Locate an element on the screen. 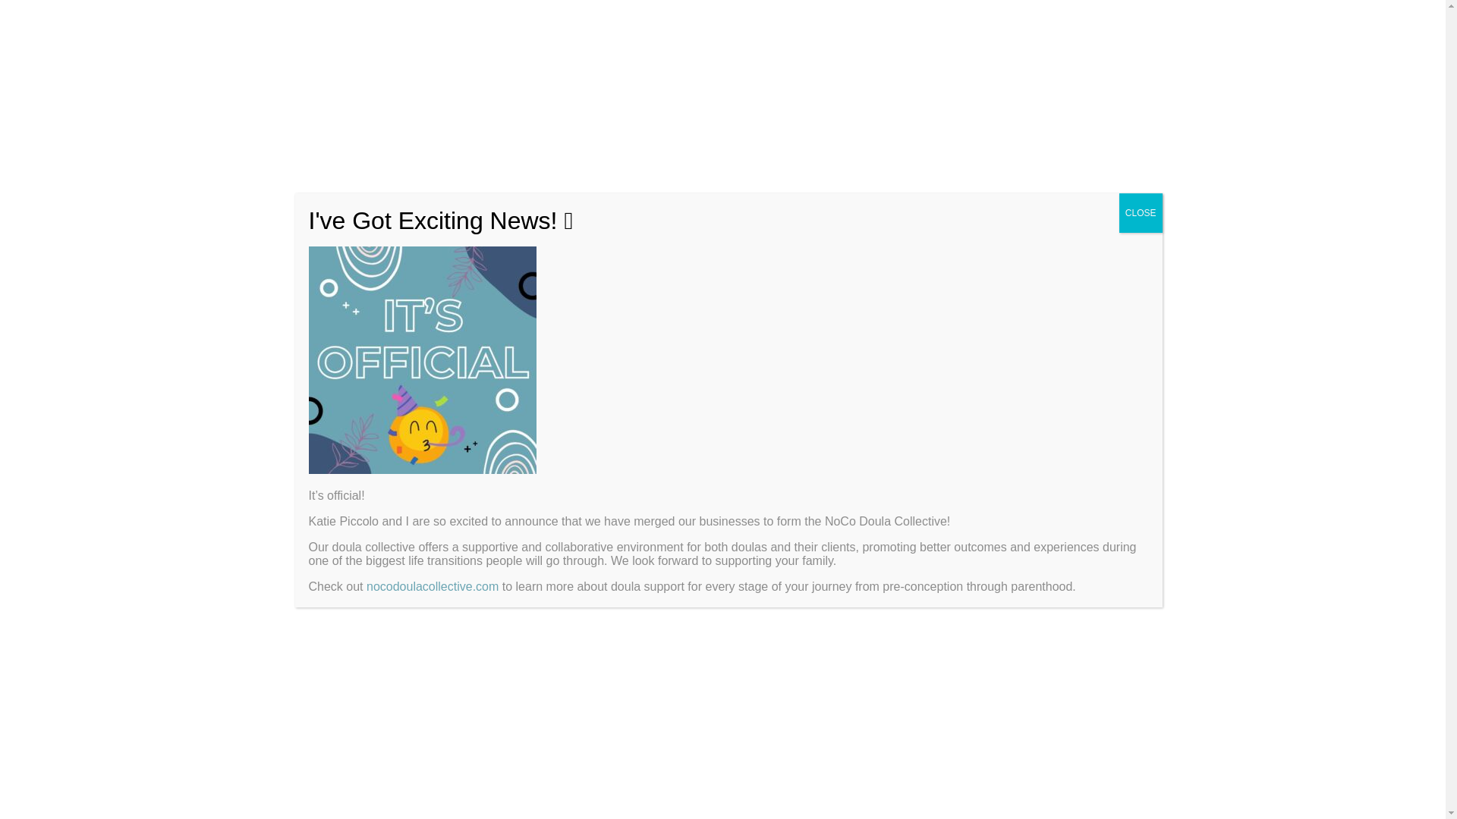 The image size is (1457, 819). DOULA SERVICES is located at coordinates (477, 123).